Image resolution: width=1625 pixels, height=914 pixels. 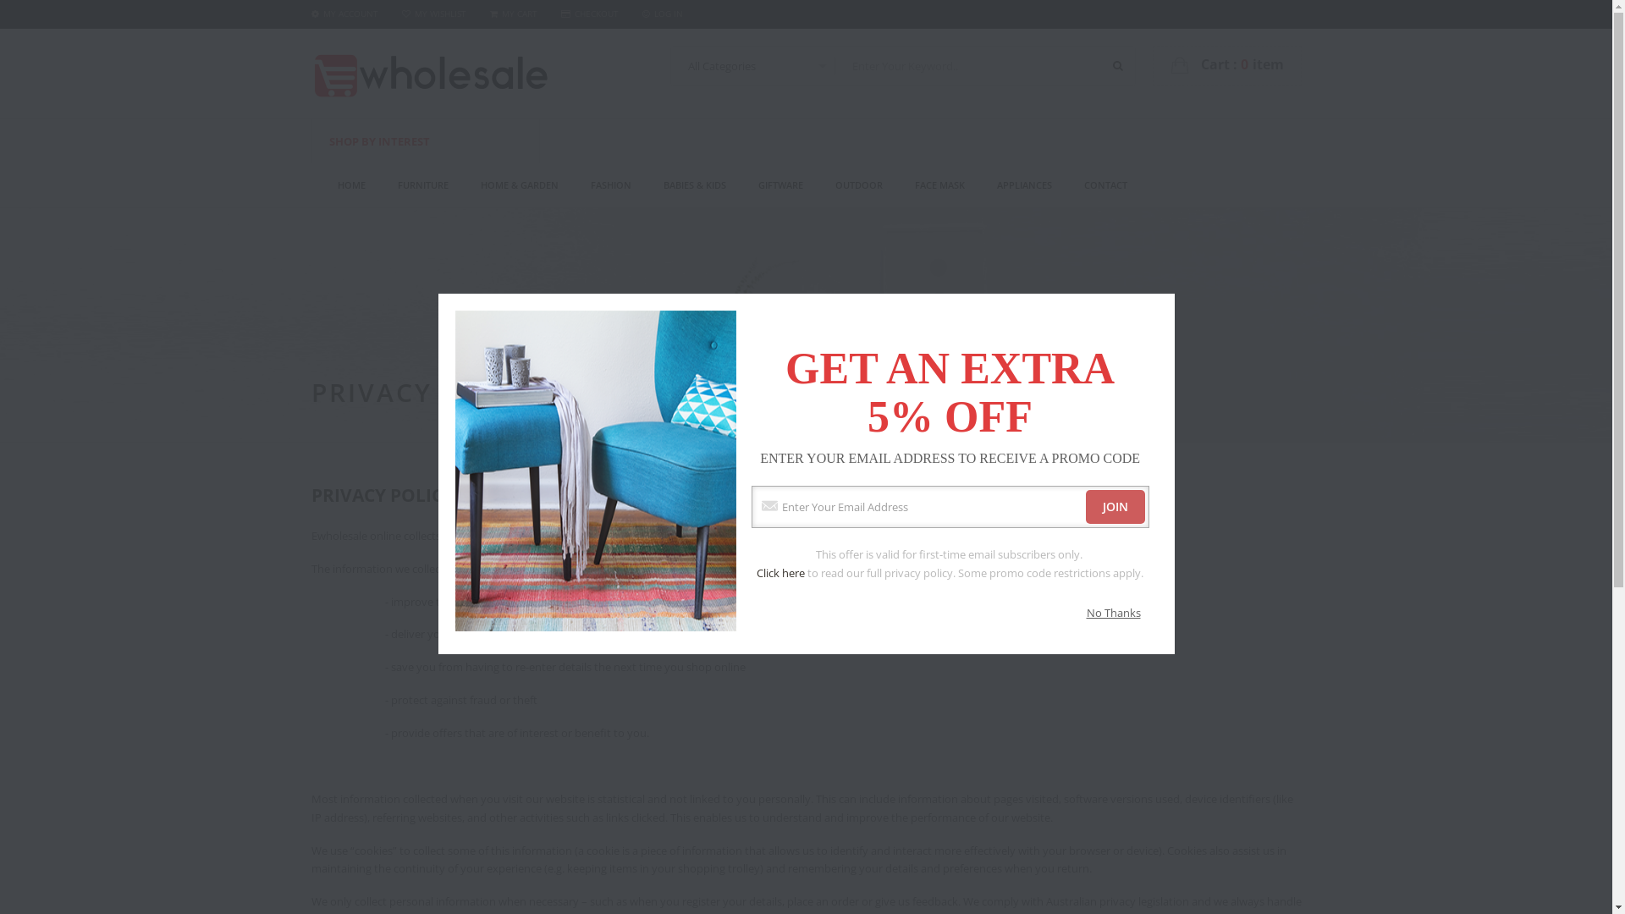 What do you see at coordinates (430, 72) in the screenshot?
I see `ewholesale online shopping` at bounding box center [430, 72].